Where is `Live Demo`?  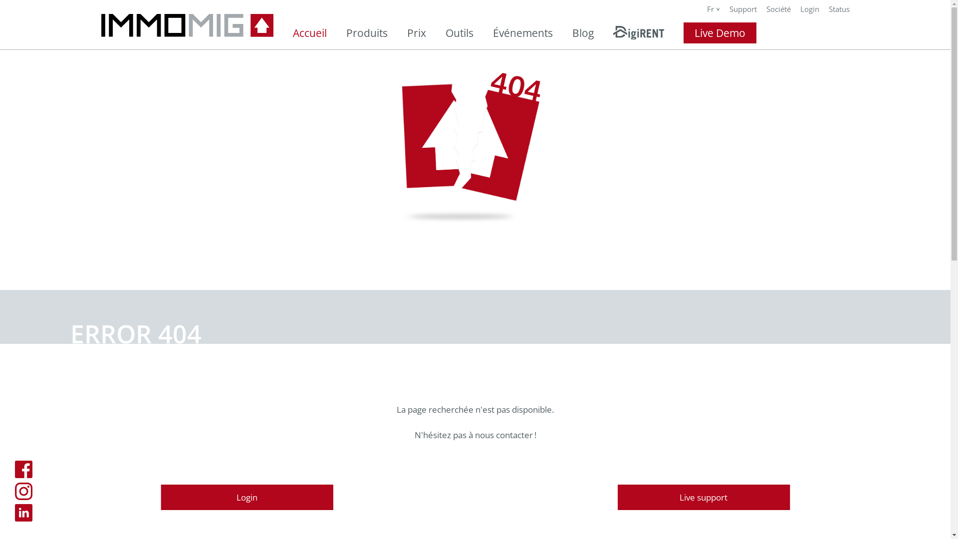 Live Demo is located at coordinates (720, 33).